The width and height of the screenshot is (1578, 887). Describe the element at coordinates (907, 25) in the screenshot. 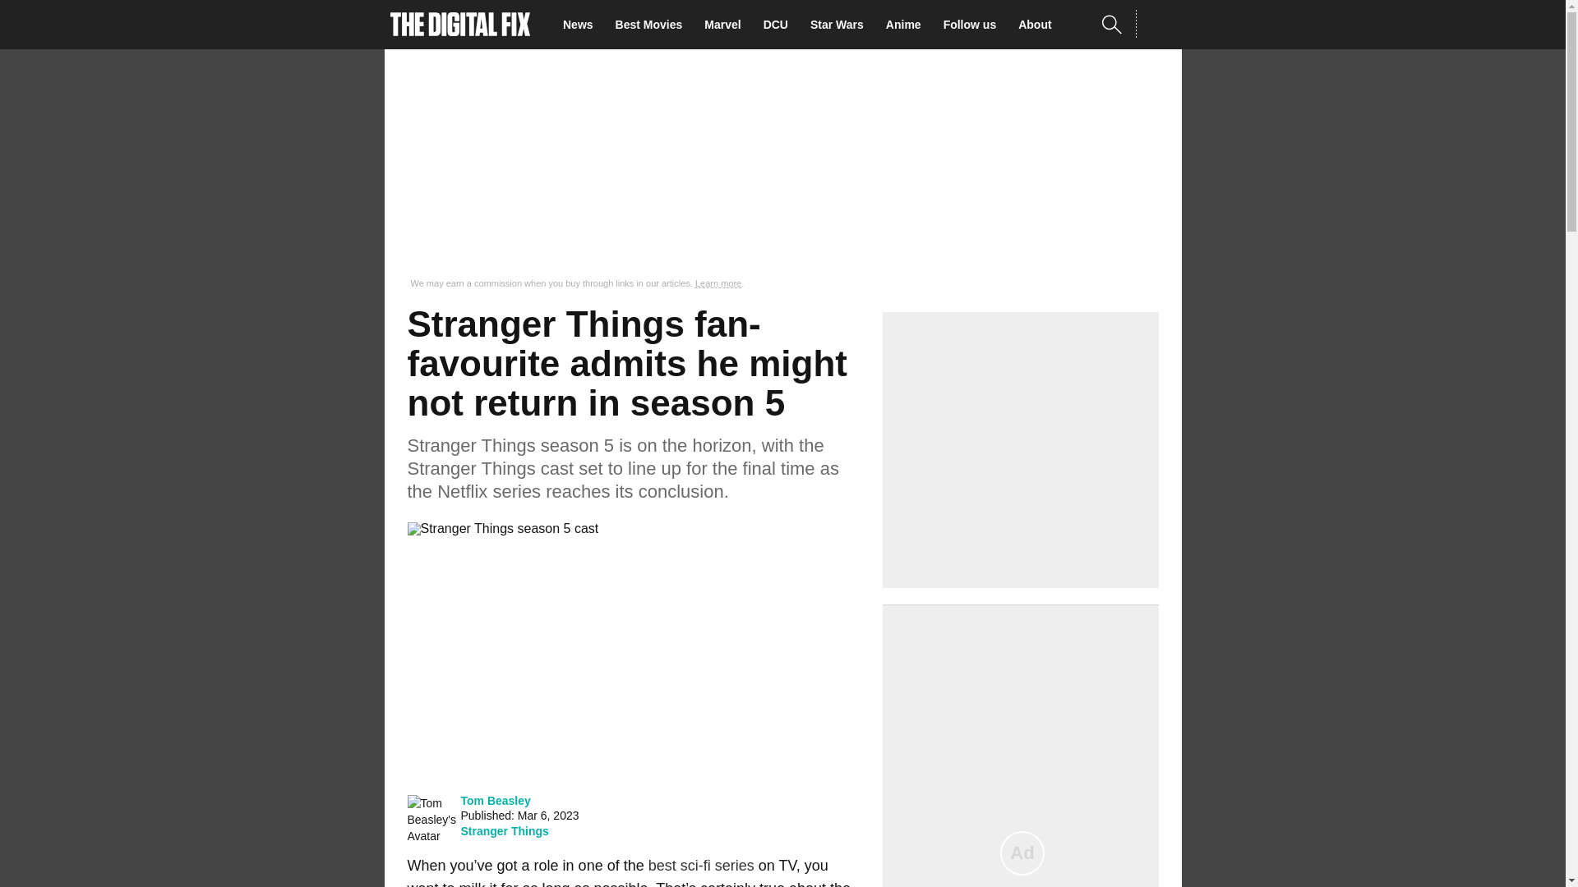

I see `Anime News` at that location.